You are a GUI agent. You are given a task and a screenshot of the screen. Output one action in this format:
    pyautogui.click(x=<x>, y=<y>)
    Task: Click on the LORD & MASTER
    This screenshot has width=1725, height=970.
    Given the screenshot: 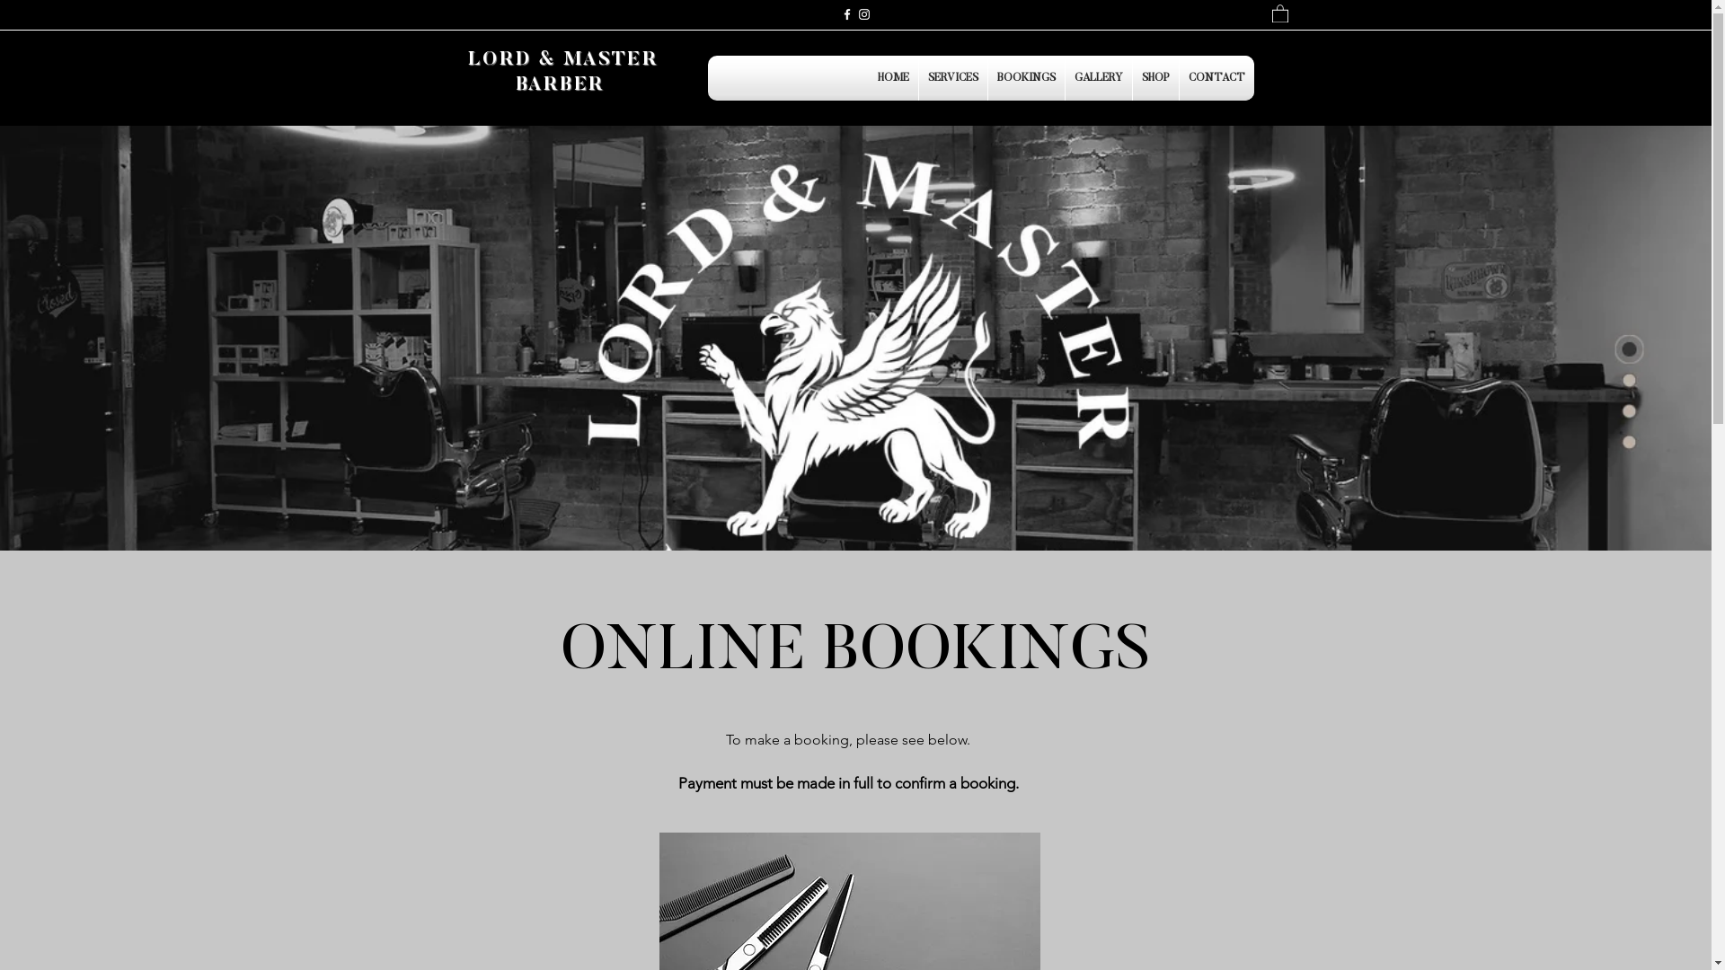 What is the action you would take?
    pyautogui.click(x=562, y=57)
    